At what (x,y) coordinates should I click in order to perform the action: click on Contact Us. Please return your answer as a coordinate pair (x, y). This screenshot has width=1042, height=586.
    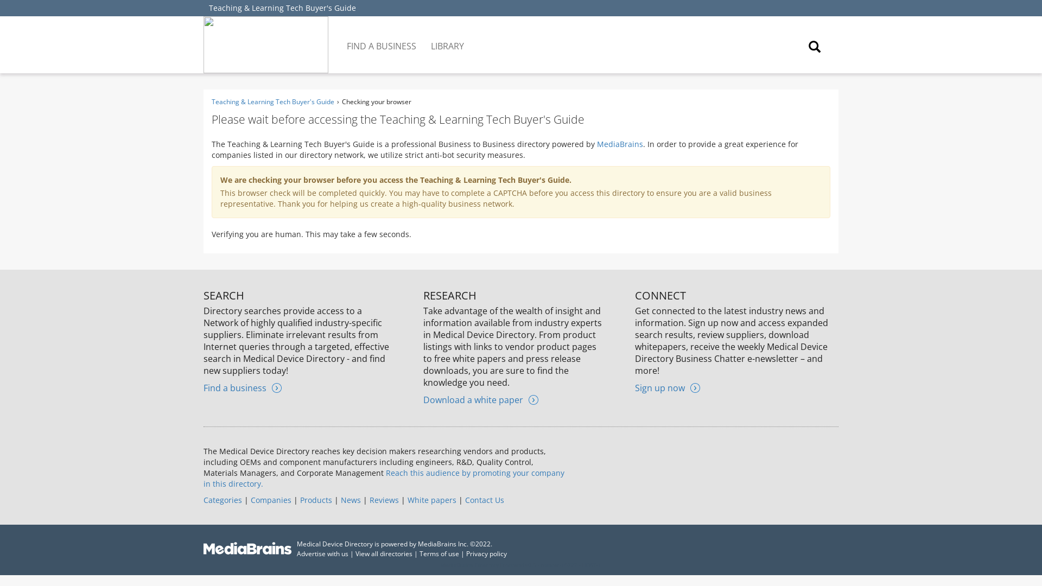
    Looking at the image, I should click on (484, 499).